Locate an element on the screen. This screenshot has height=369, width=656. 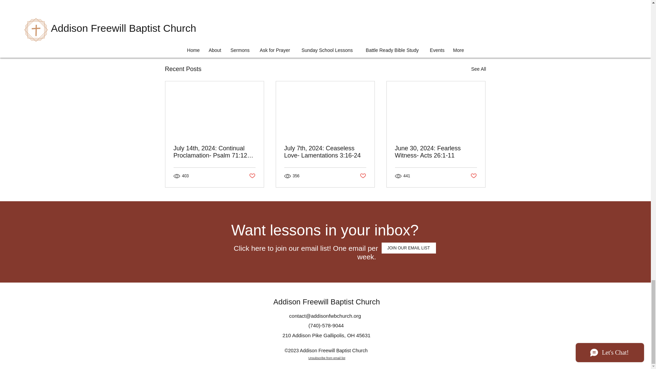
July 14th, 2024: Continual Proclamation- Psalm 71:12-21 is located at coordinates (478, 69).